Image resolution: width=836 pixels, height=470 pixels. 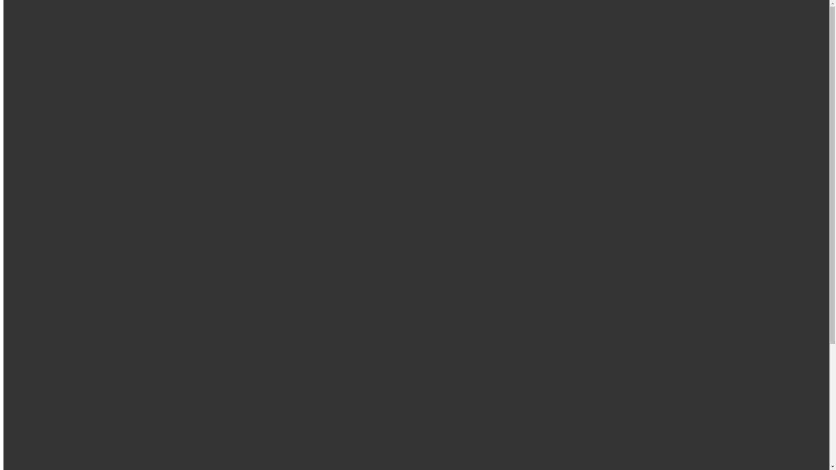 I want to click on Skip to main content, so click(x=32, y=7).